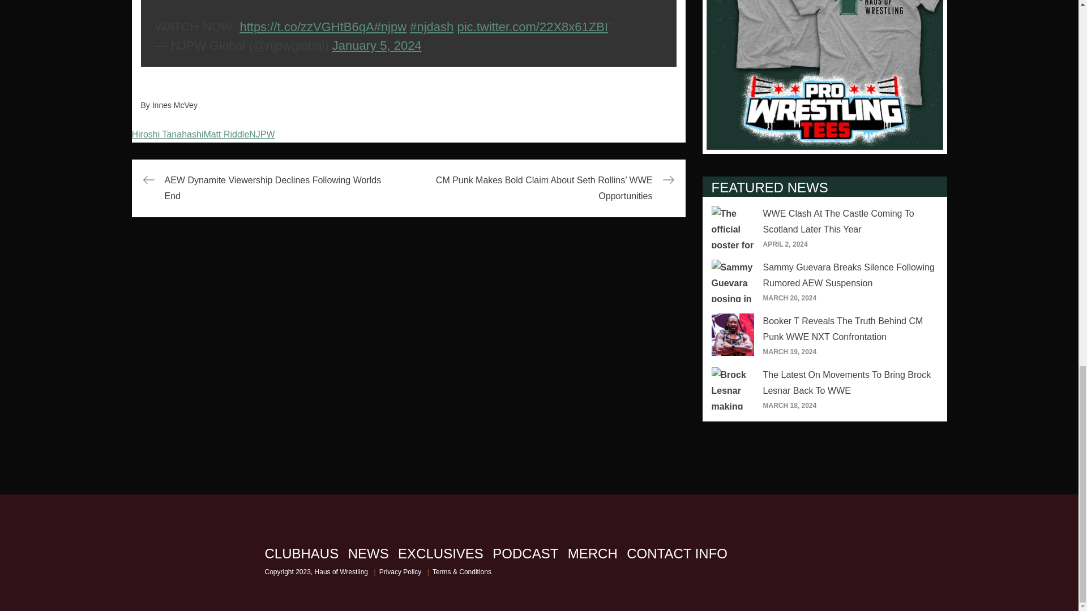 The width and height of the screenshot is (1087, 611). What do you see at coordinates (174, 105) in the screenshot?
I see `Innes McVey` at bounding box center [174, 105].